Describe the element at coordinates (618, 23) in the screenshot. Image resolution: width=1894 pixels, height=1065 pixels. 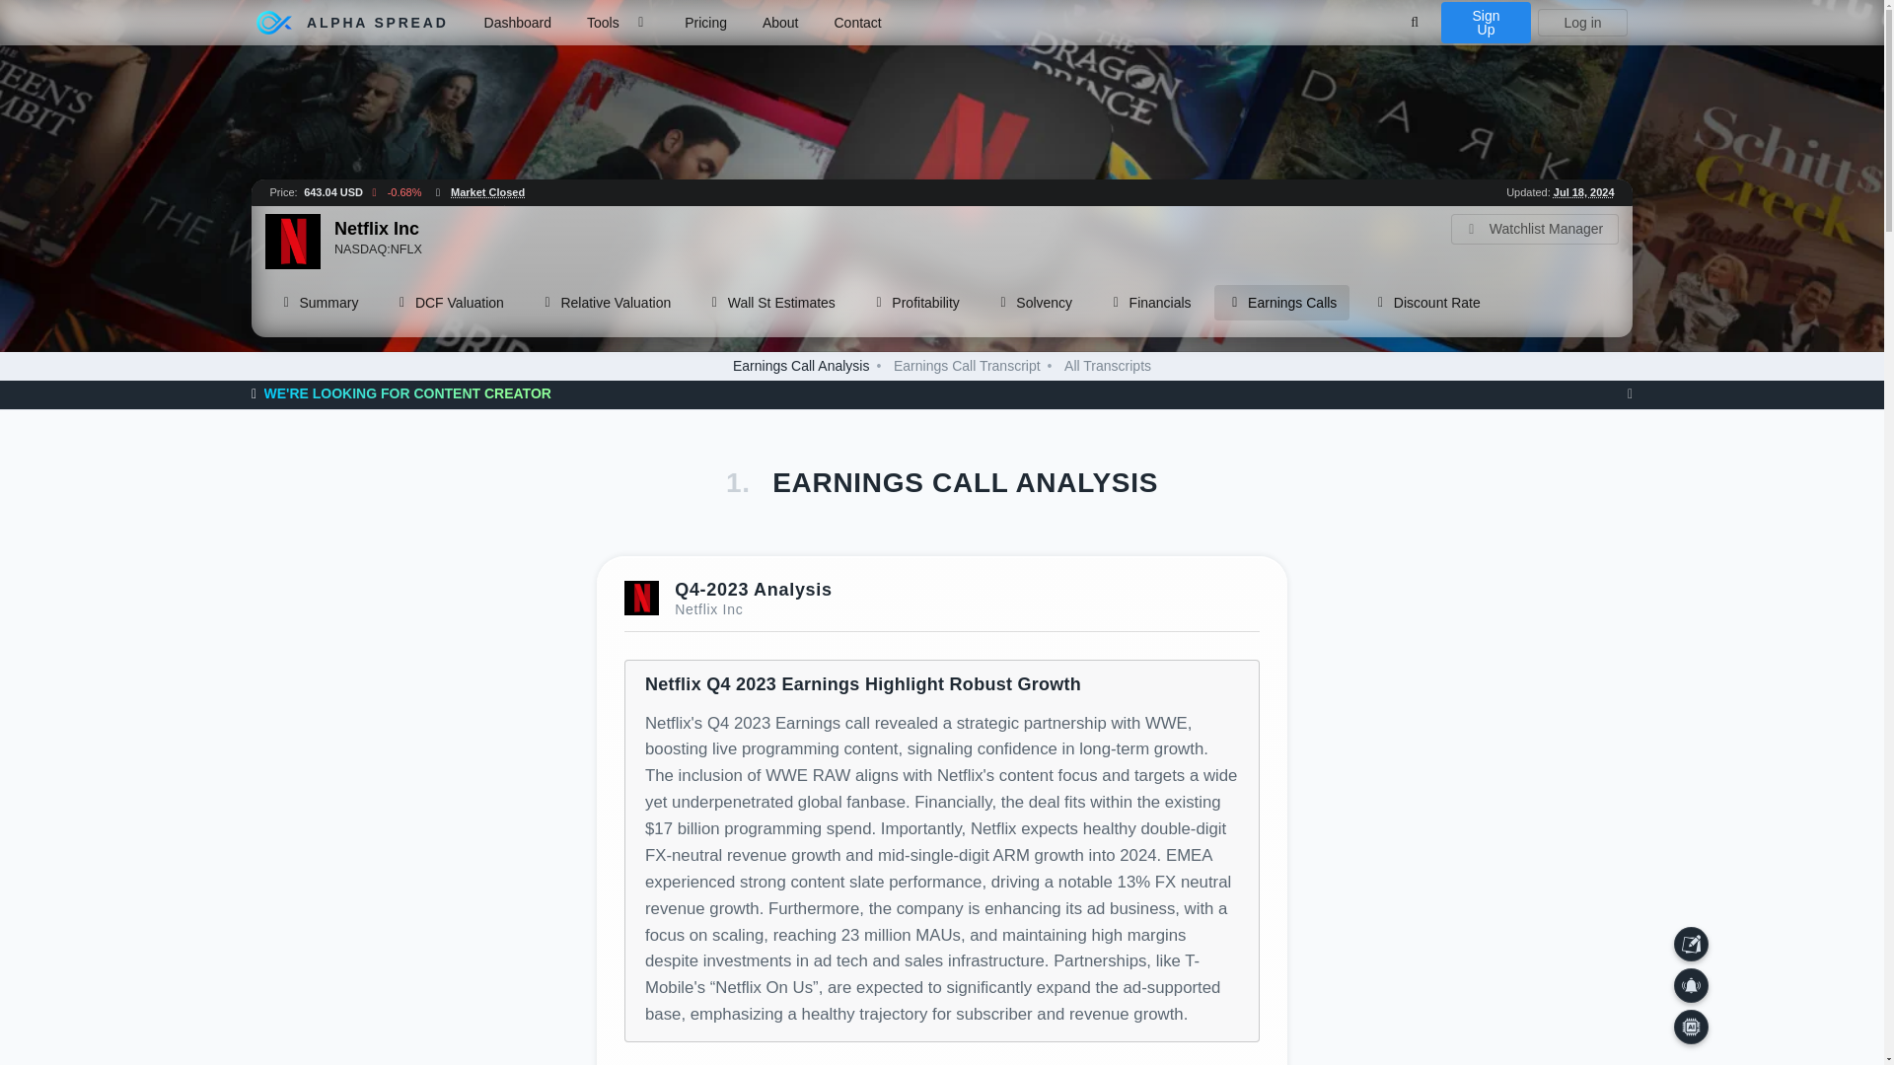
I see `Tools` at that location.